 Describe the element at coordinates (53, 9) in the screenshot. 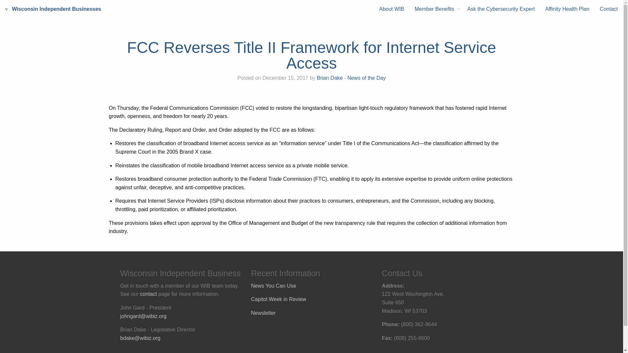

I see `wisconsin Wisconsin Independent Businesses` at that location.